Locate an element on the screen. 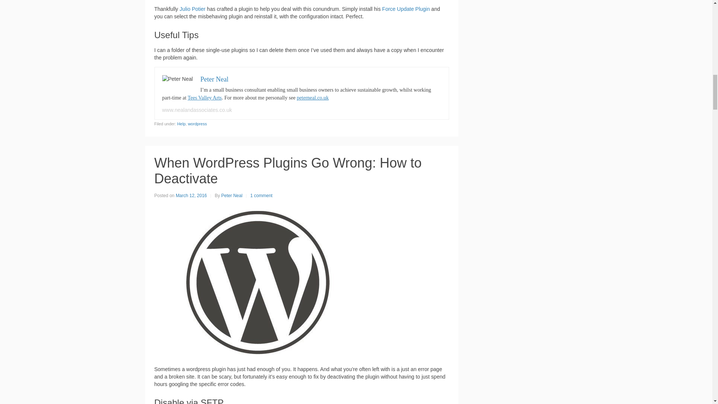 The width and height of the screenshot is (718, 404). When WordPress Plugins Go Wrong: How to Deactivate is located at coordinates (255, 282).